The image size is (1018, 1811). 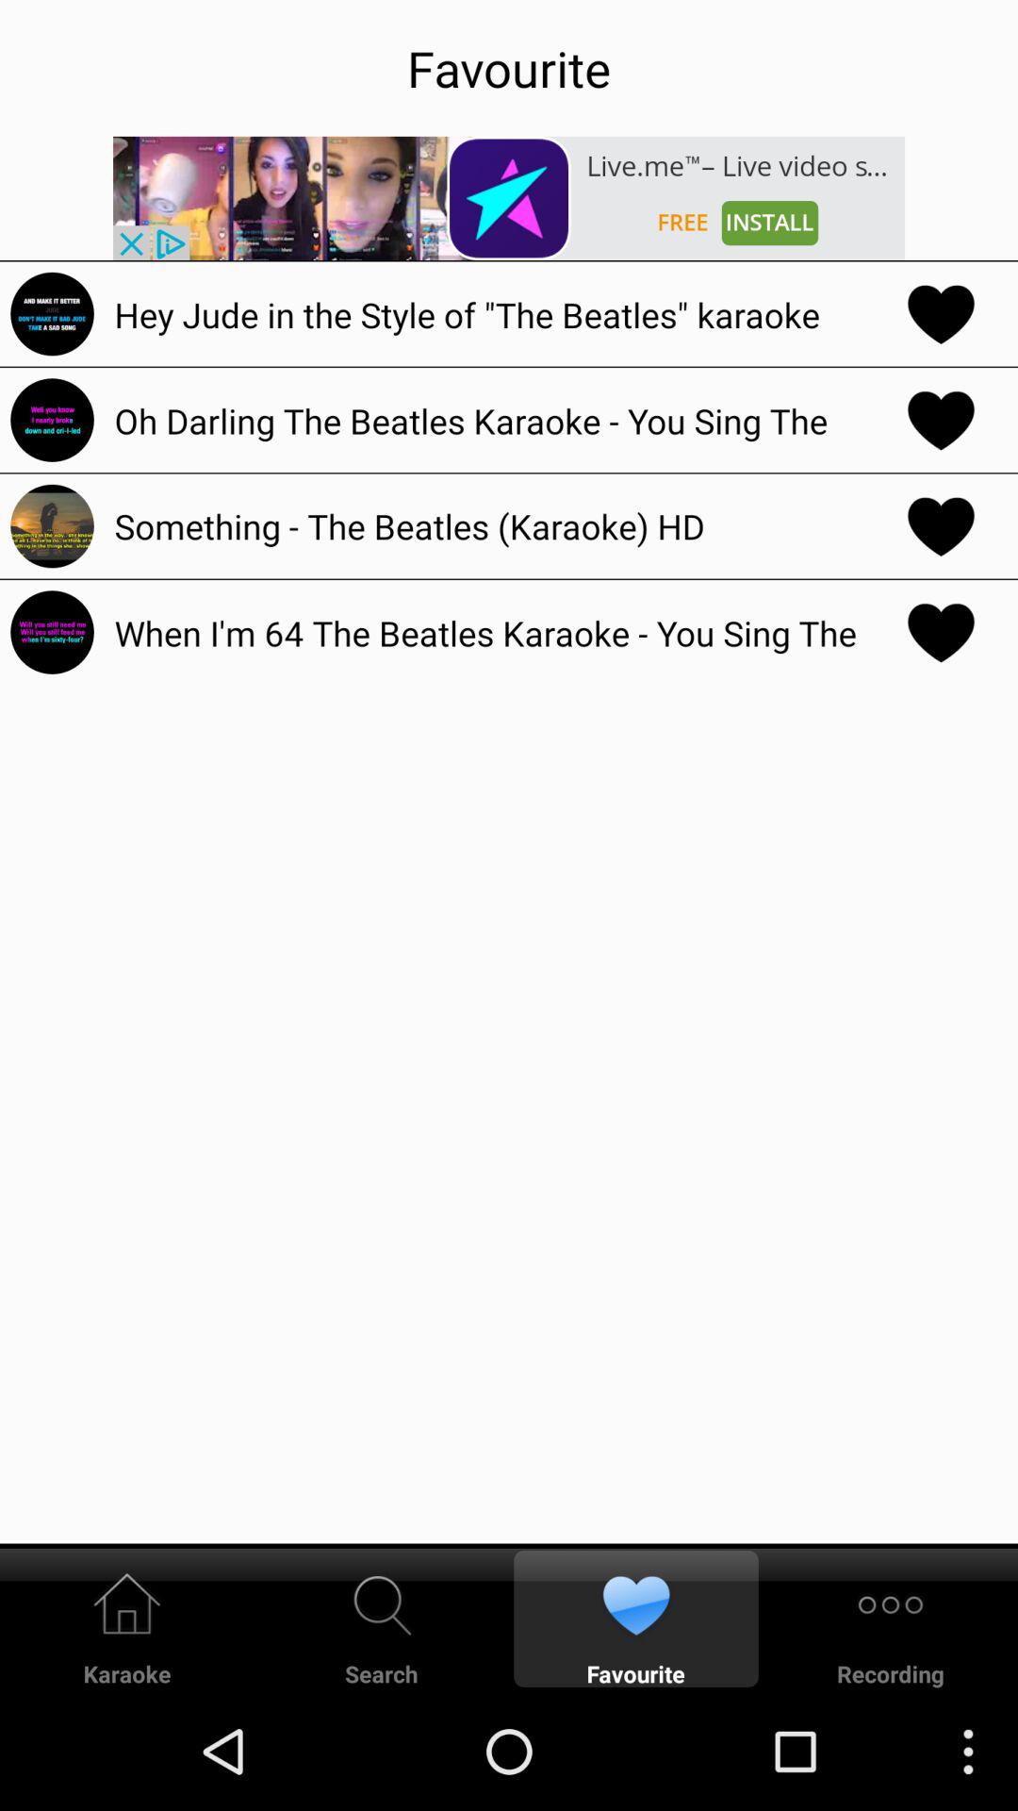 What do you see at coordinates (51, 420) in the screenshot?
I see `click on the icon to left side of oh darling the beatles karaoke  you sing the` at bounding box center [51, 420].